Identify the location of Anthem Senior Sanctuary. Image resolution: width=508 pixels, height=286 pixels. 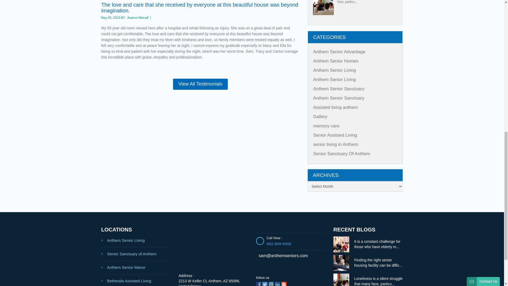
(339, 98).